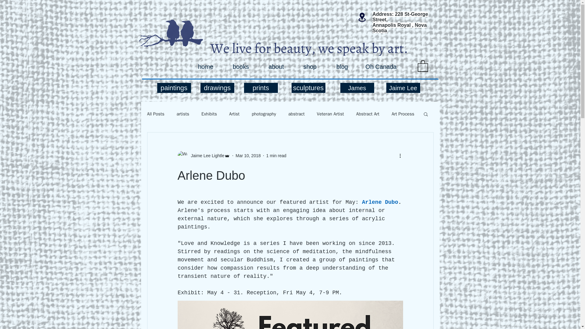 This screenshot has width=585, height=329. Describe the element at coordinates (264, 114) in the screenshot. I see `photography` at that location.